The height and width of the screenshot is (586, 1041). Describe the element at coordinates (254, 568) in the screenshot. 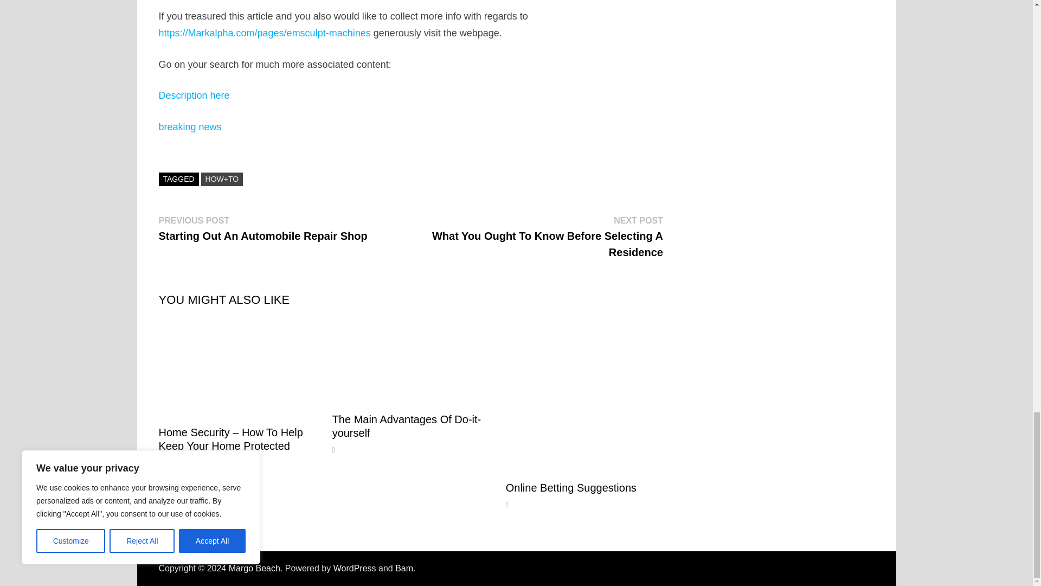

I see `Margo Beach` at that location.